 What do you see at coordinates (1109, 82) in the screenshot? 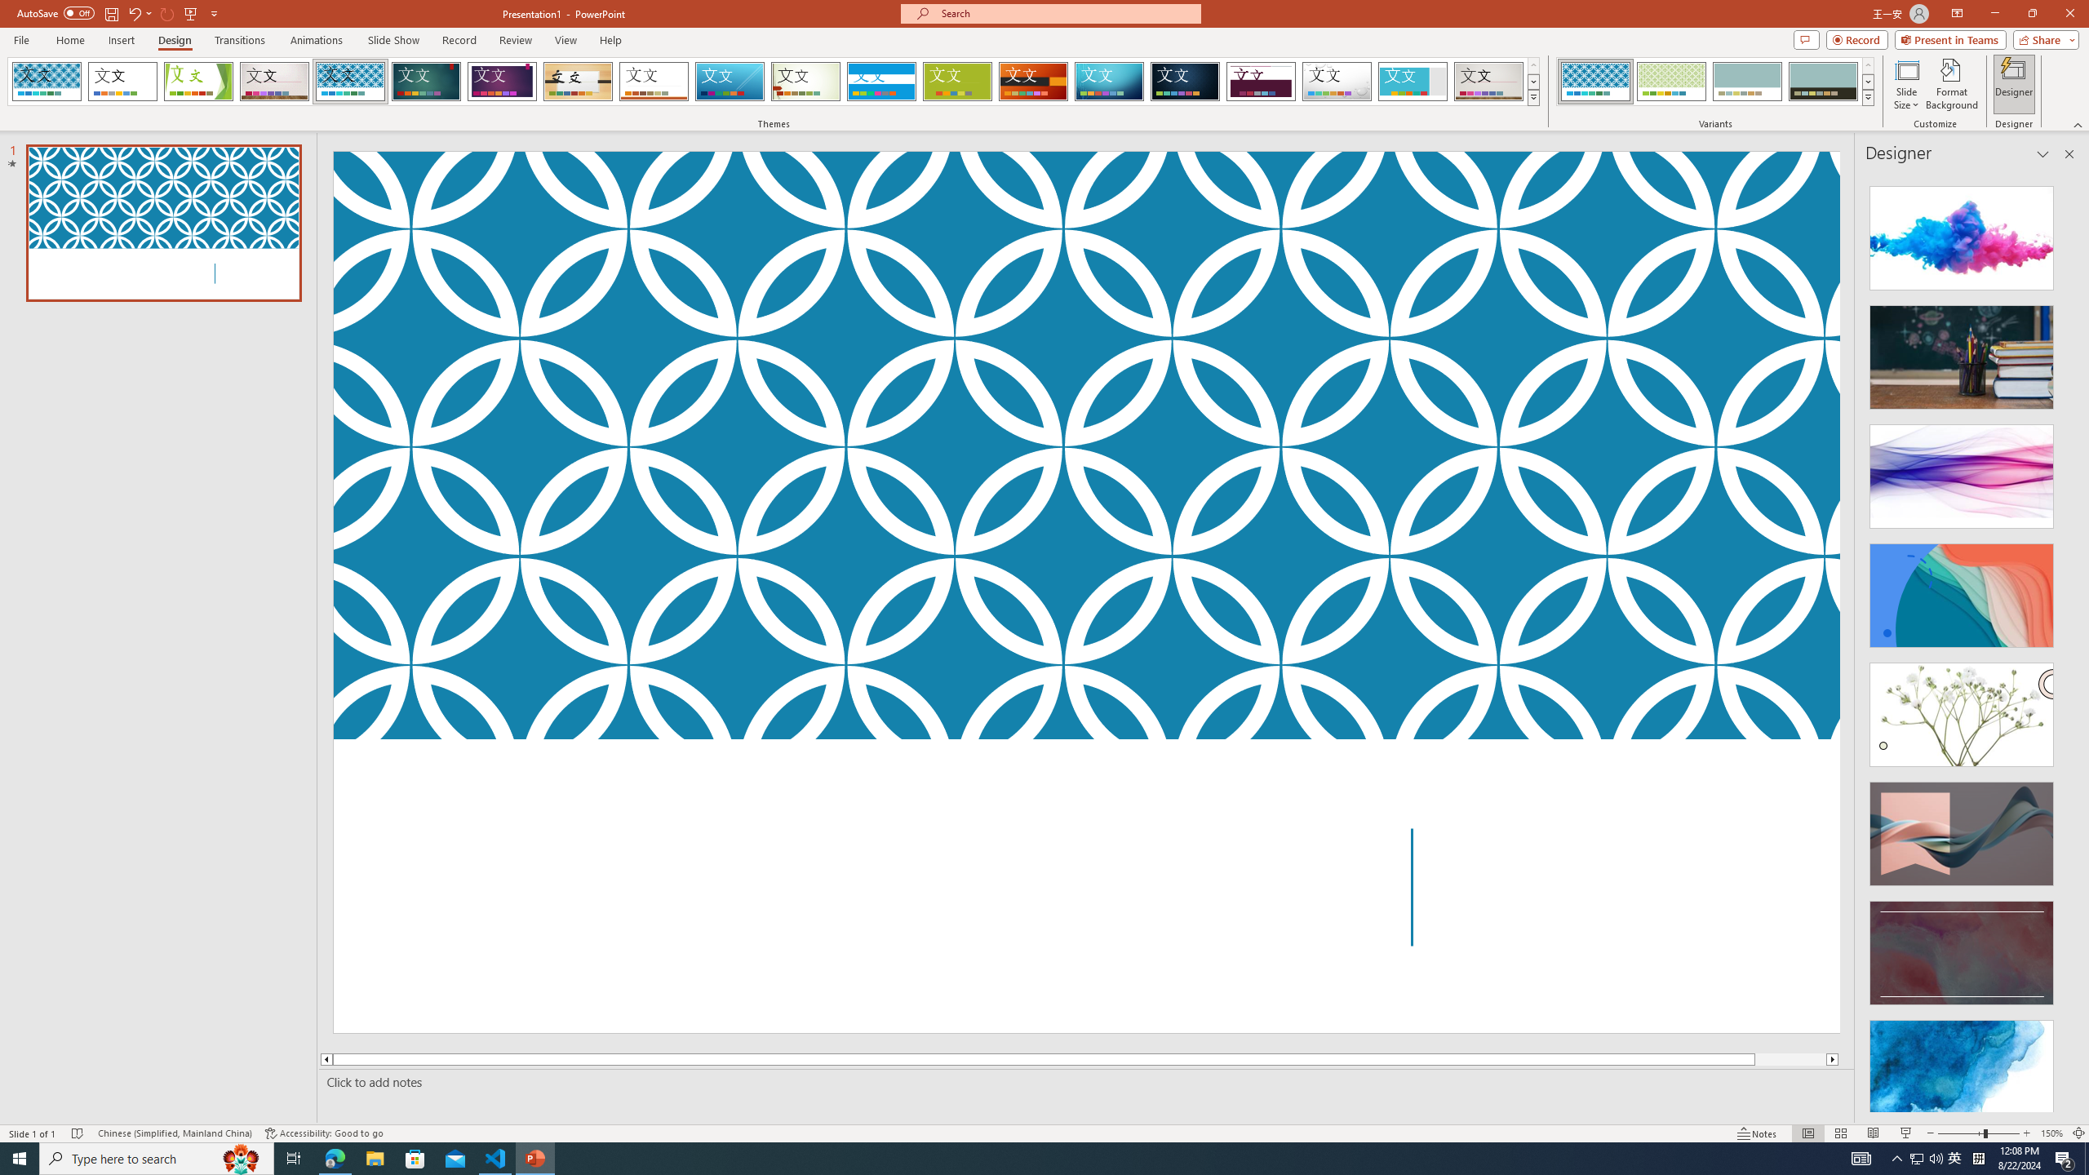
I see `Circuit Loading Preview...` at bounding box center [1109, 82].